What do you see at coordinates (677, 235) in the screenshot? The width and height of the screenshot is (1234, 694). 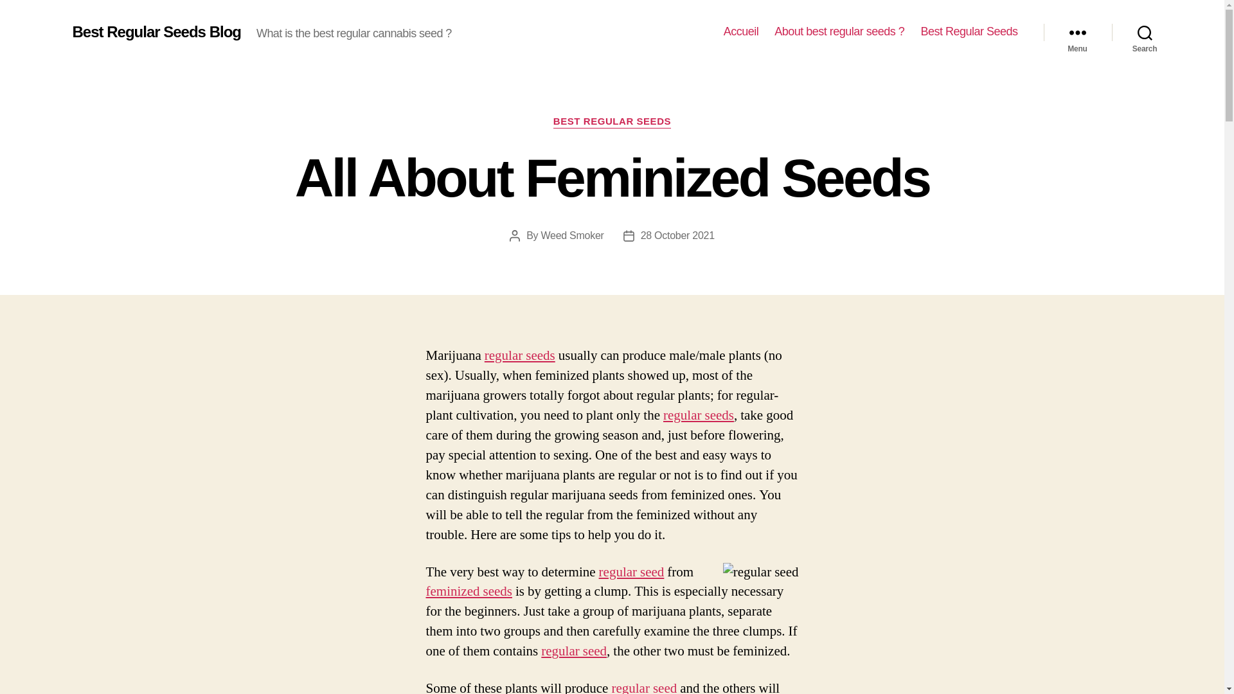 I see `28 October 2021` at bounding box center [677, 235].